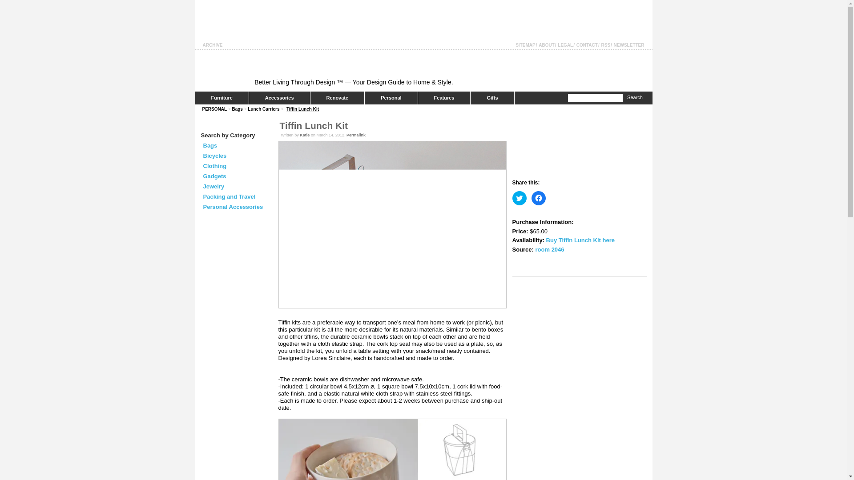 The image size is (854, 480). What do you see at coordinates (444, 98) in the screenshot?
I see `Features` at bounding box center [444, 98].